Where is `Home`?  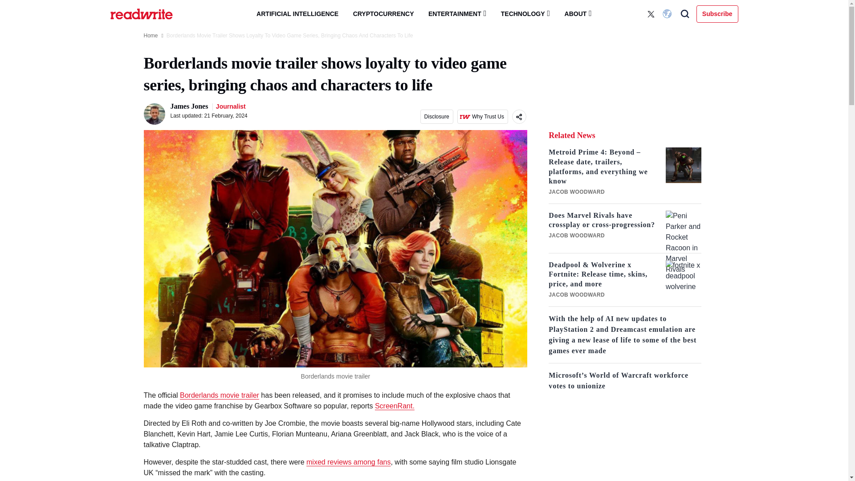 Home is located at coordinates (151, 36).